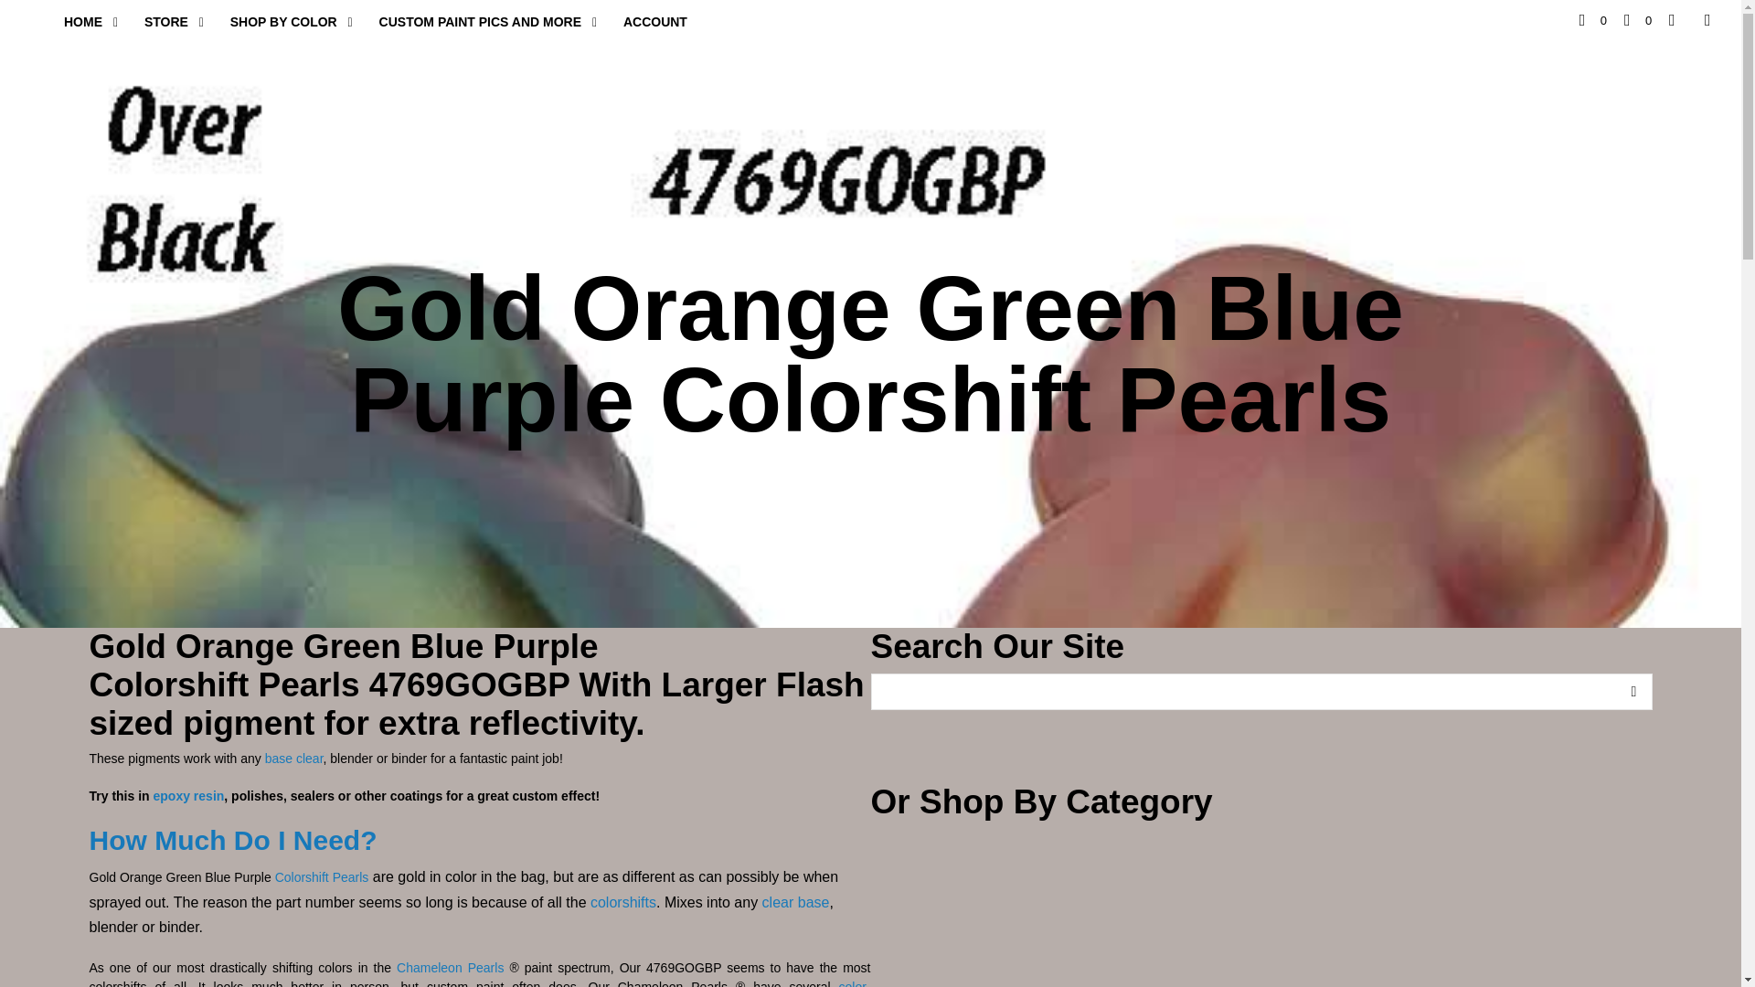  What do you see at coordinates (1634, 691) in the screenshot?
I see `Search` at bounding box center [1634, 691].